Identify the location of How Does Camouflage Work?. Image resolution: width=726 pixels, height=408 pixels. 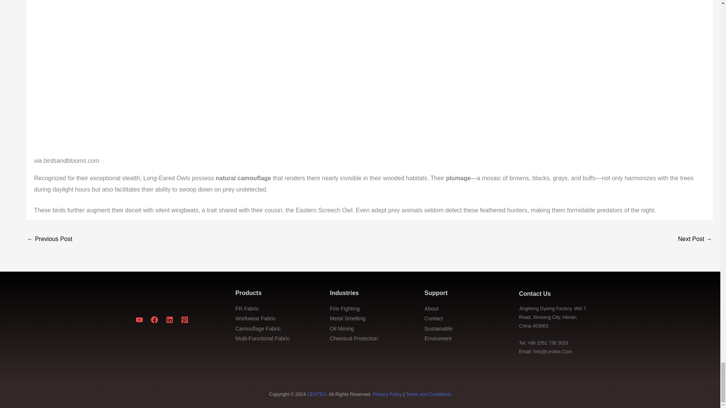
(50, 240).